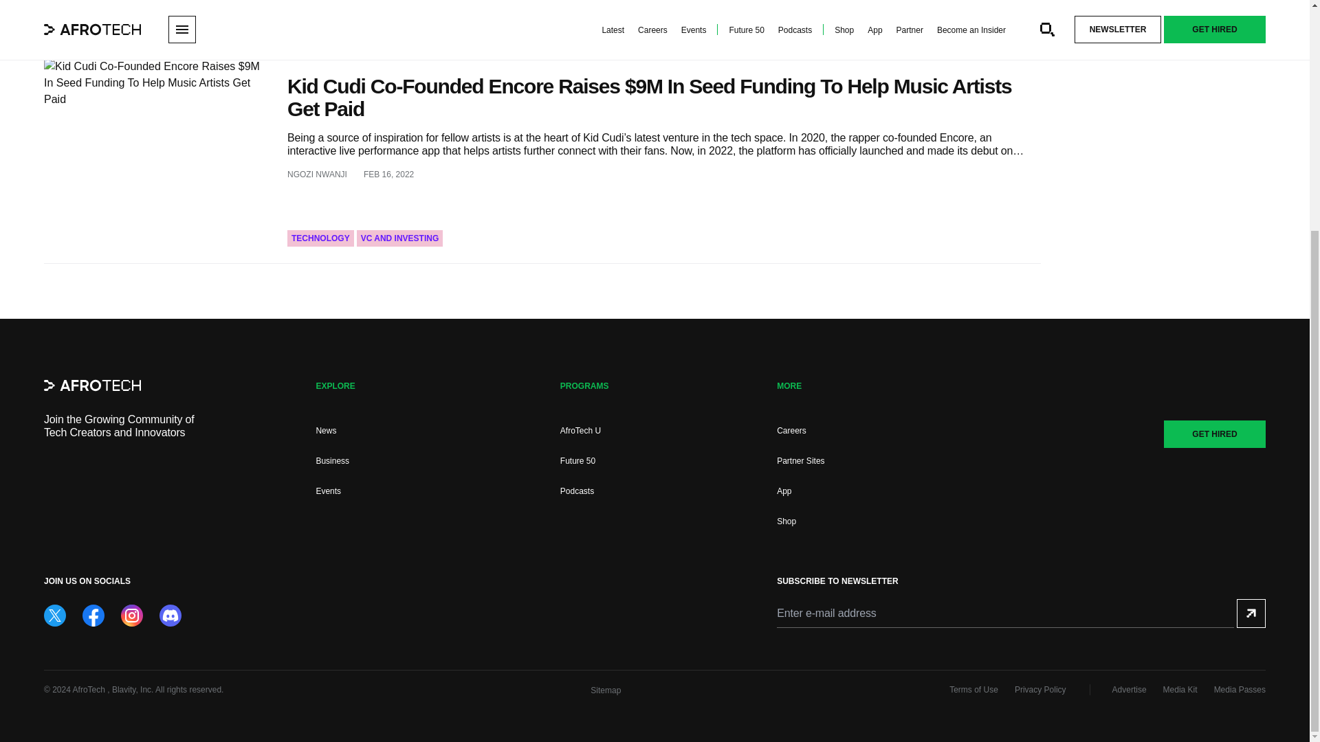 The height and width of the screenshot is (742, 1320). What do you see at coordinates (577, 461) in the screenshot?
I see `Future 50` at bounding box center [577, 461].